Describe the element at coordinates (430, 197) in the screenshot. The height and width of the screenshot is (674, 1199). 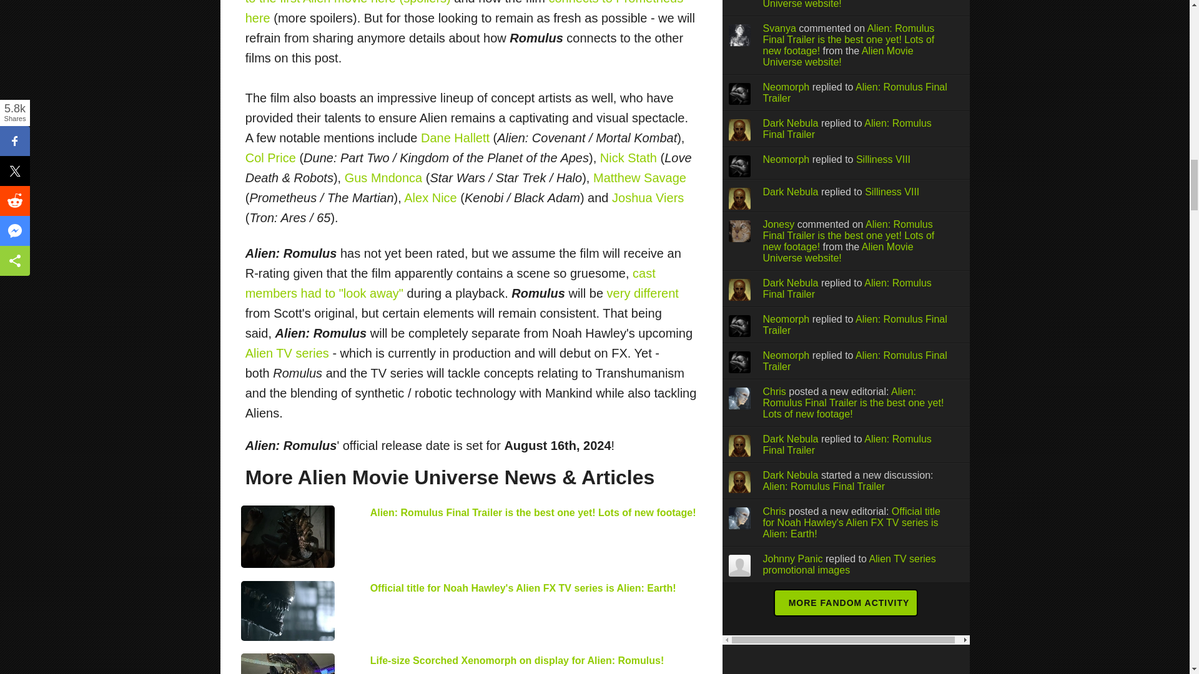
I see `Alex Nice` at that location.